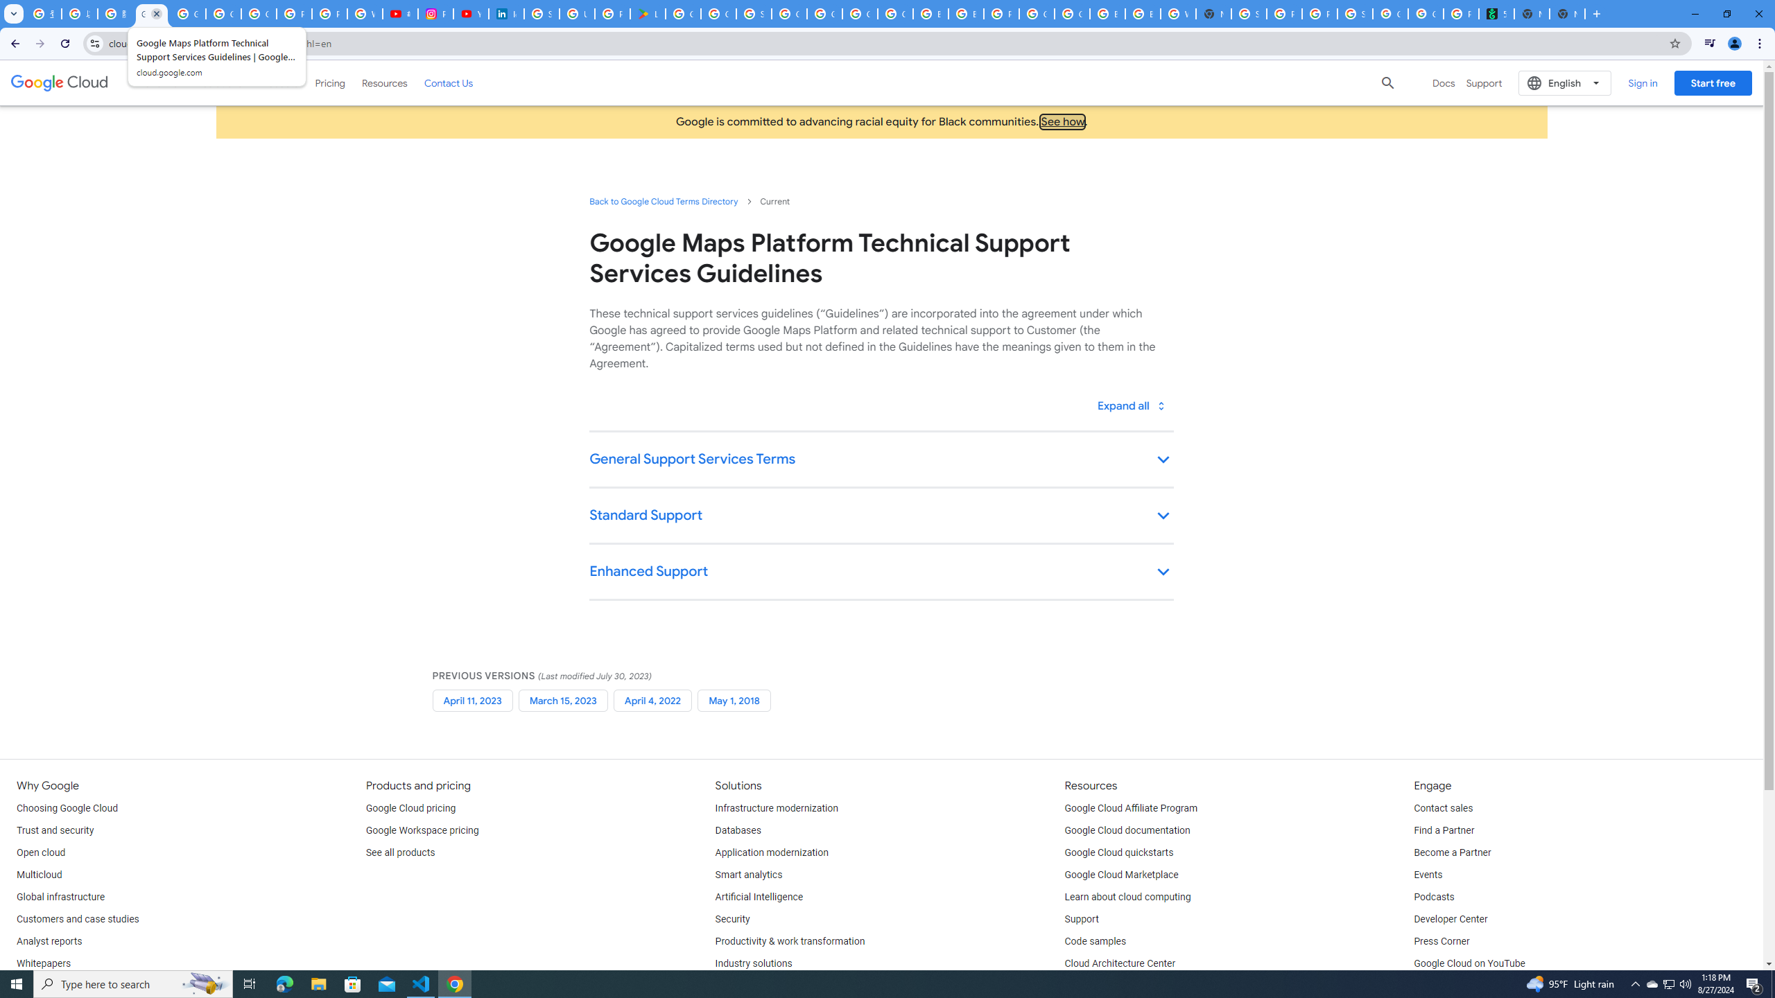 This screenshot has width=1775, height=998. Describe the element at coordinates (1132, 808) in the screenshot. I see `Google Cloud Affiliate Program` at that location.